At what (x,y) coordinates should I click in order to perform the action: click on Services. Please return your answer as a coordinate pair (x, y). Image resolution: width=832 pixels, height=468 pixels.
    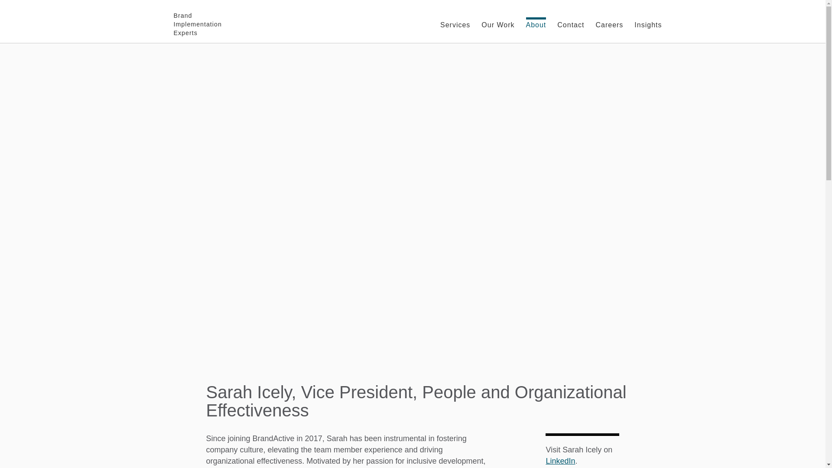
    Looking at the image, I should click on (455, 22).